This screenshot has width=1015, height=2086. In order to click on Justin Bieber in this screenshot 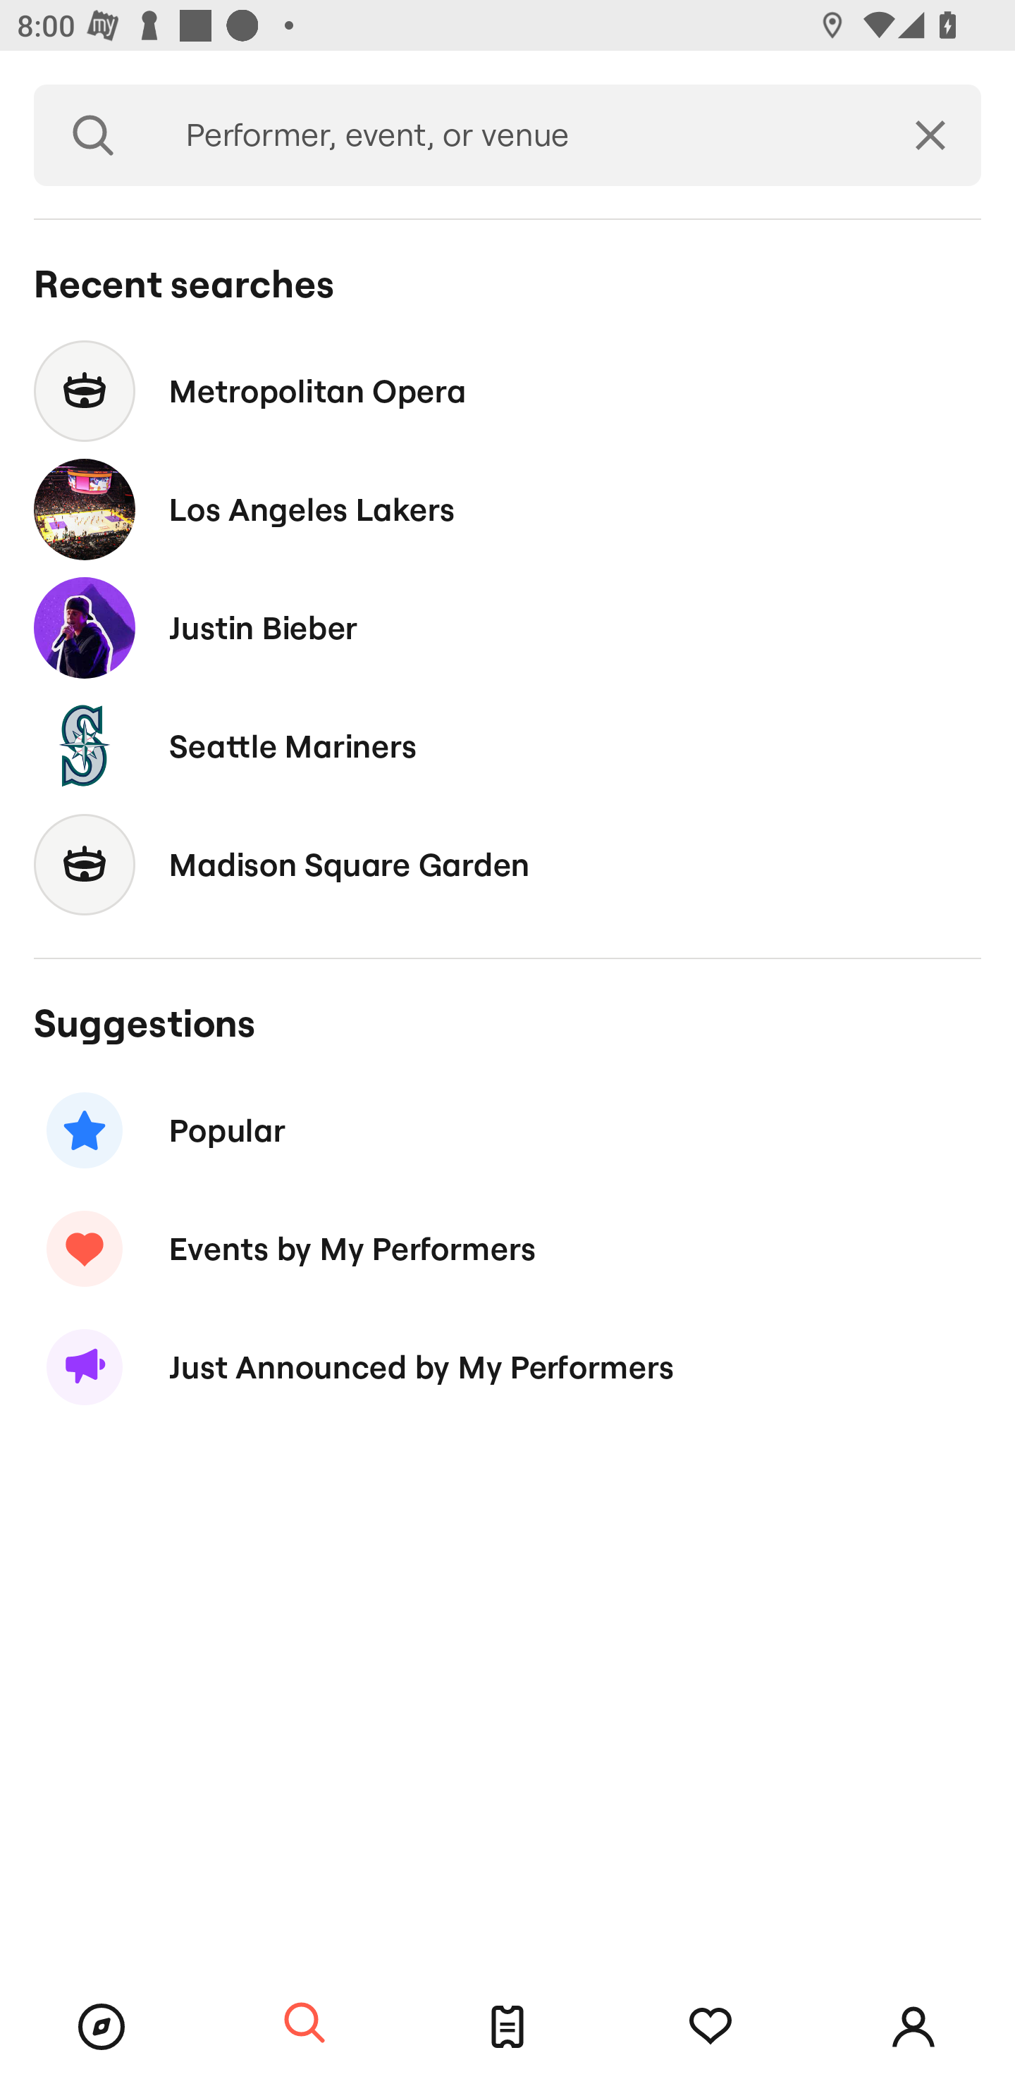, I will do `click(508, 627)`.